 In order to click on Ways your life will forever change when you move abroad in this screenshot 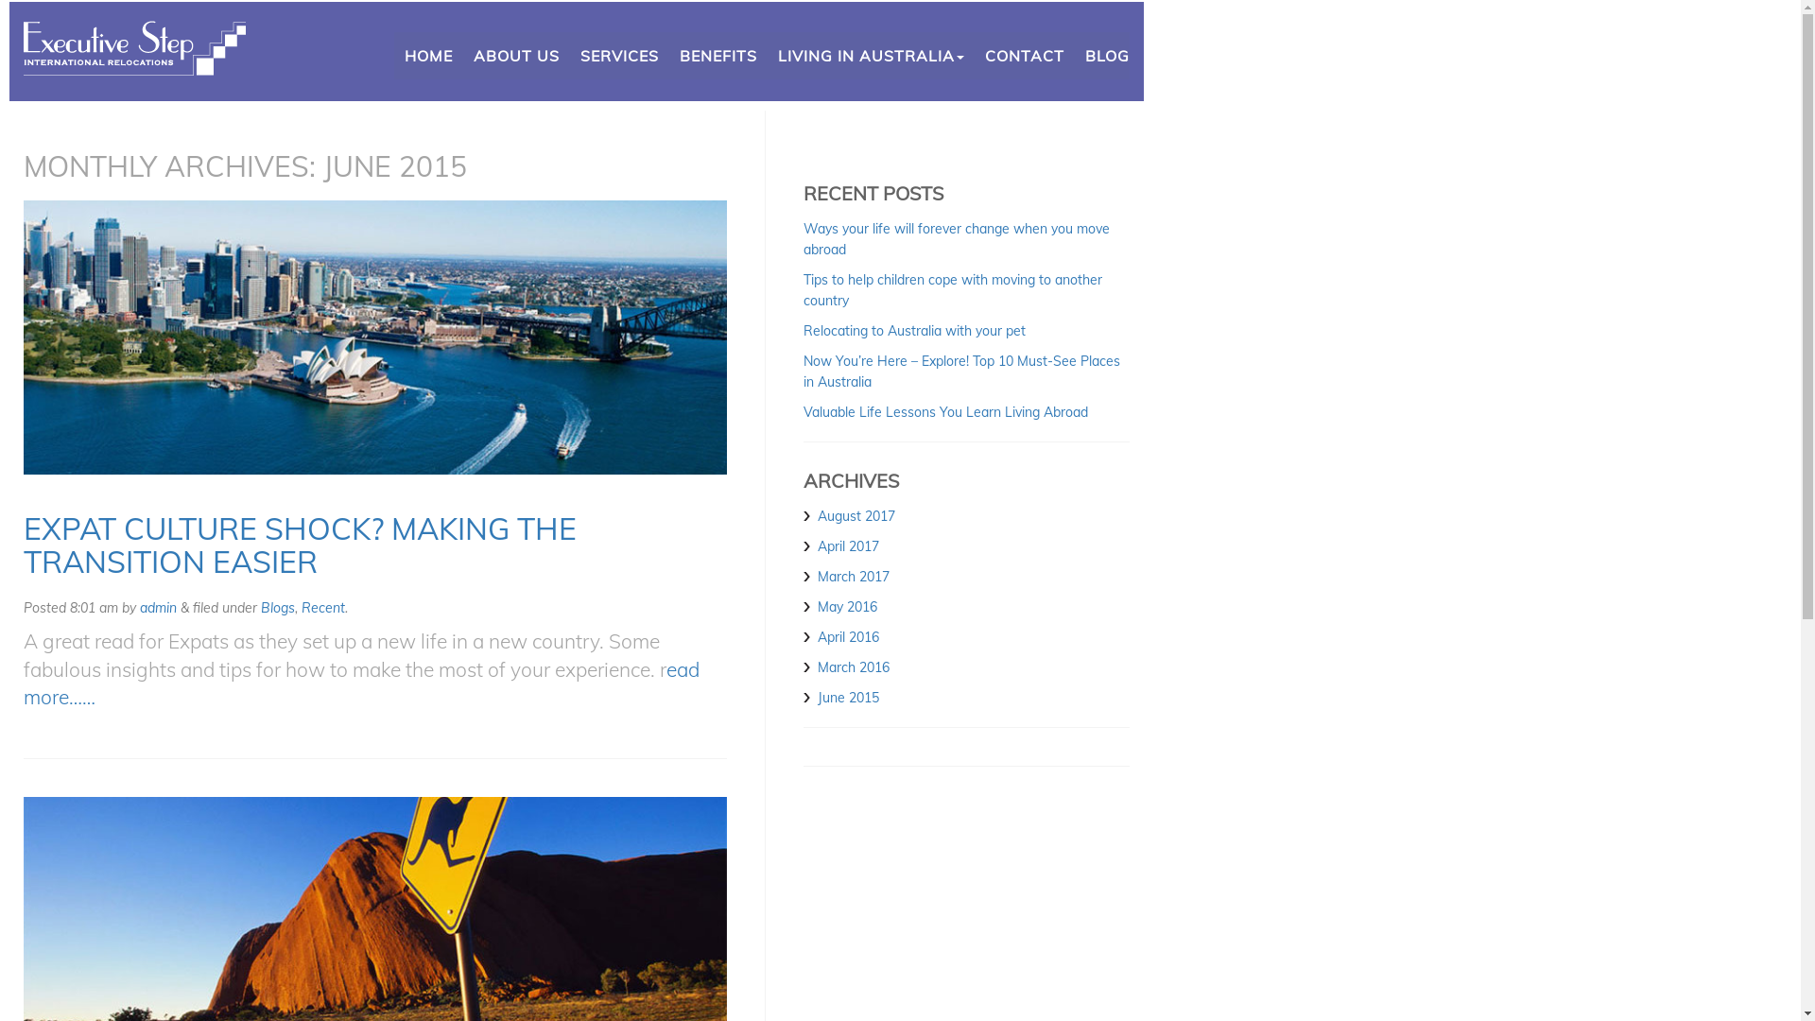, I will do `click(957, 239)`.